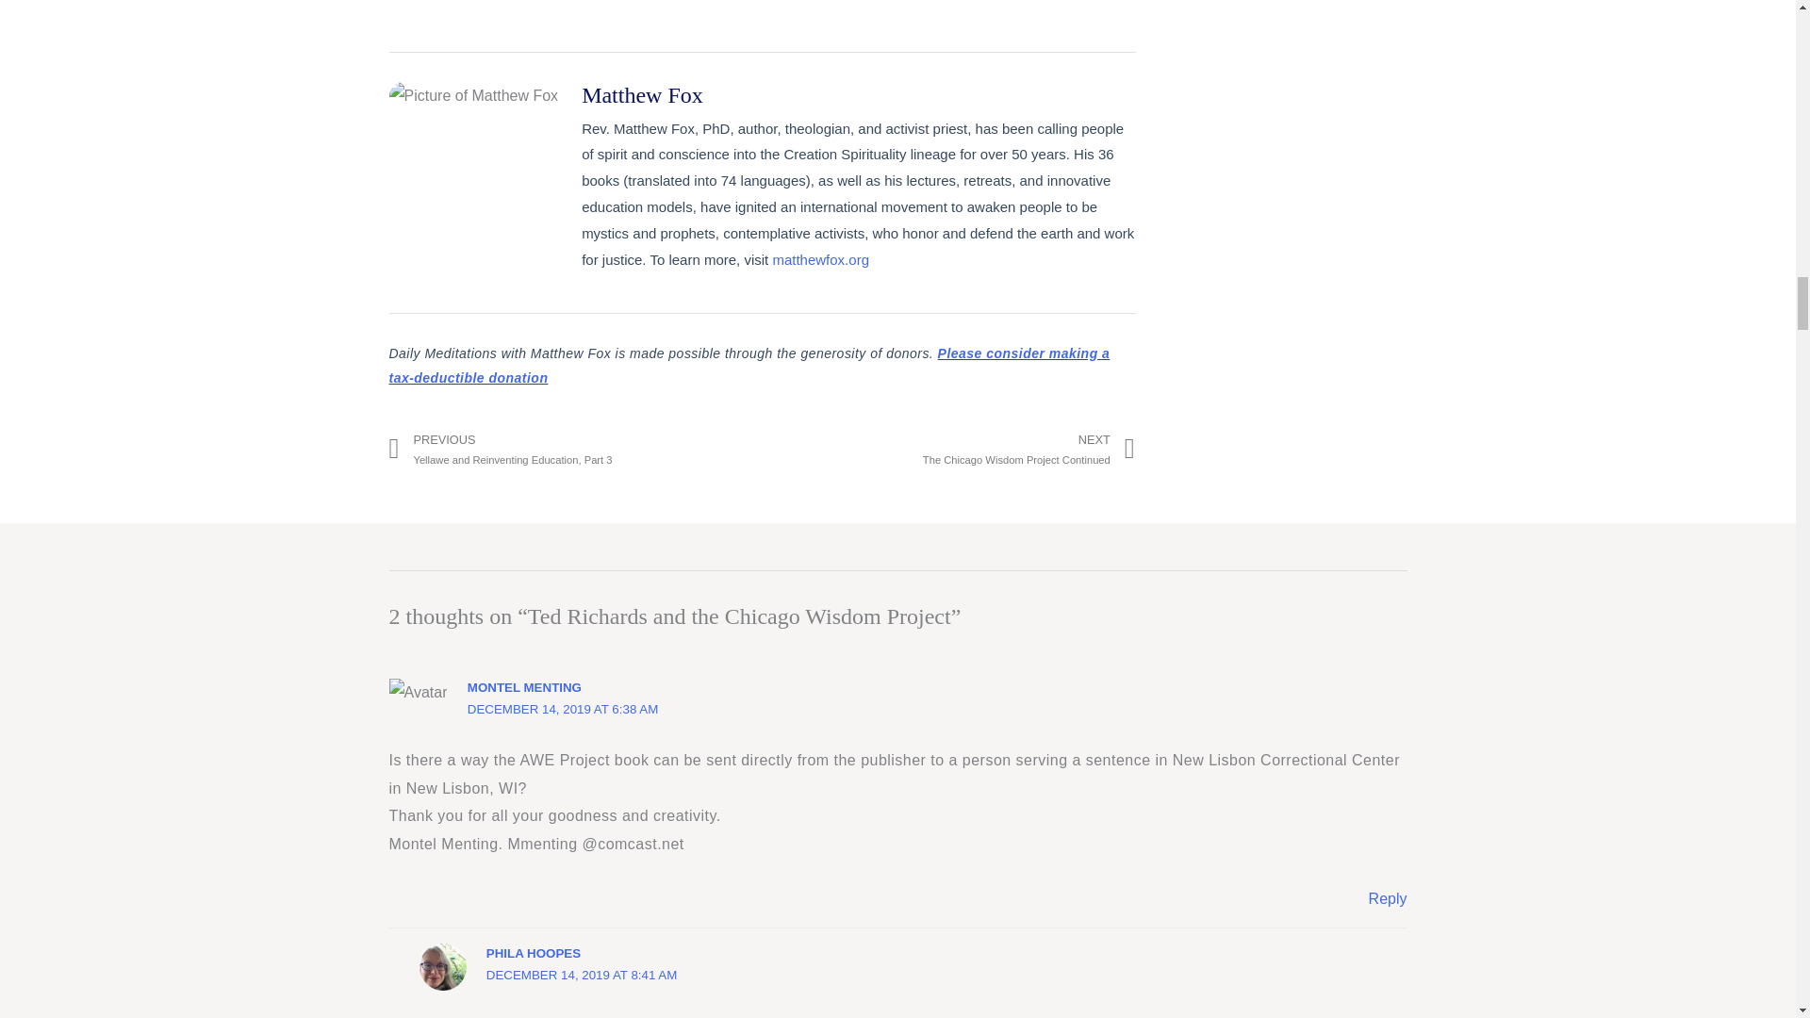 The width and height of the screenshot is (1810, 1018). I want to click on Reply, so click(1388, 899).